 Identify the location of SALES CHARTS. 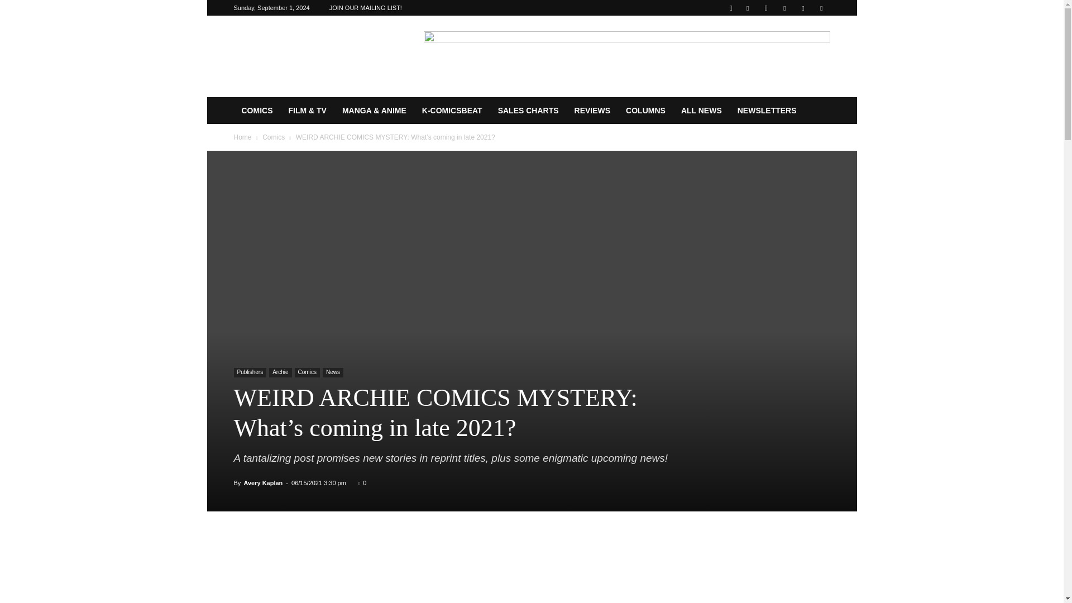
(528, 111).